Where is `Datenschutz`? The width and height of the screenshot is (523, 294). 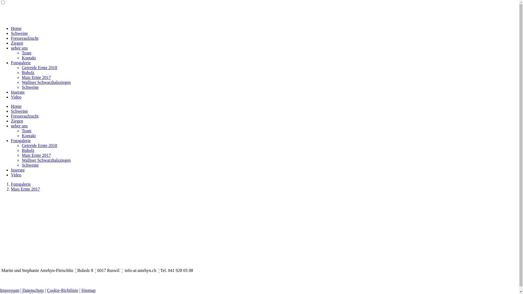 Datenschutz is located at coordinates (33, 290).